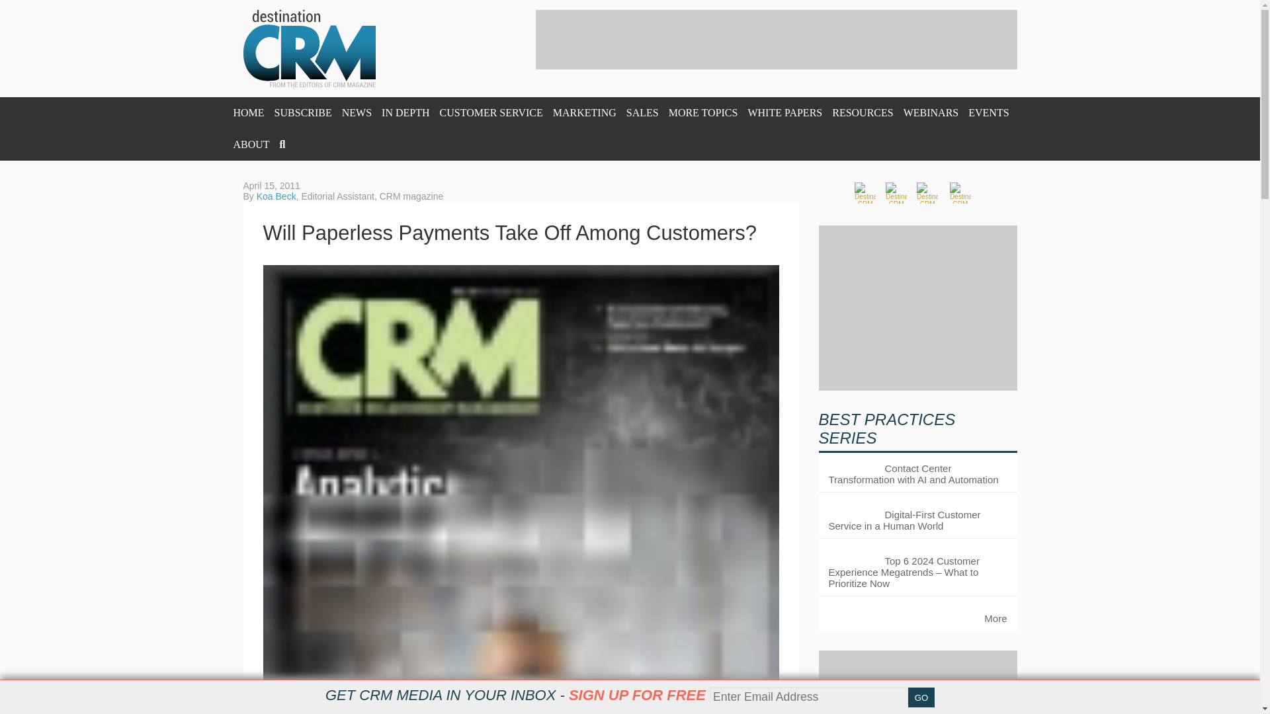  I want to click on MORE TOPICS, so click(703, 112).